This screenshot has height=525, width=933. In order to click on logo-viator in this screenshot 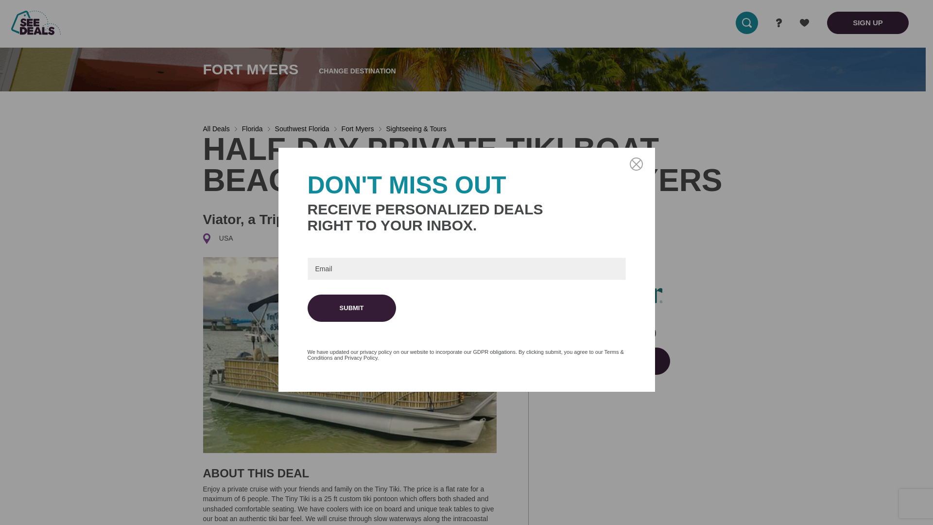, I will do `click(625, 294)`.